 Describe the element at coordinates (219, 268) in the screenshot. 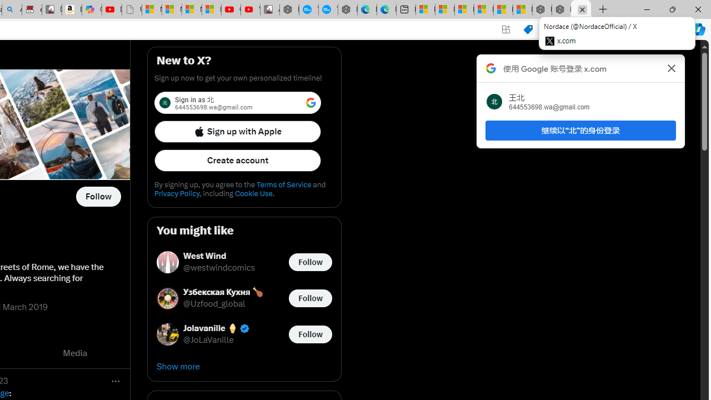

I see `@westwindcomics` at that location.